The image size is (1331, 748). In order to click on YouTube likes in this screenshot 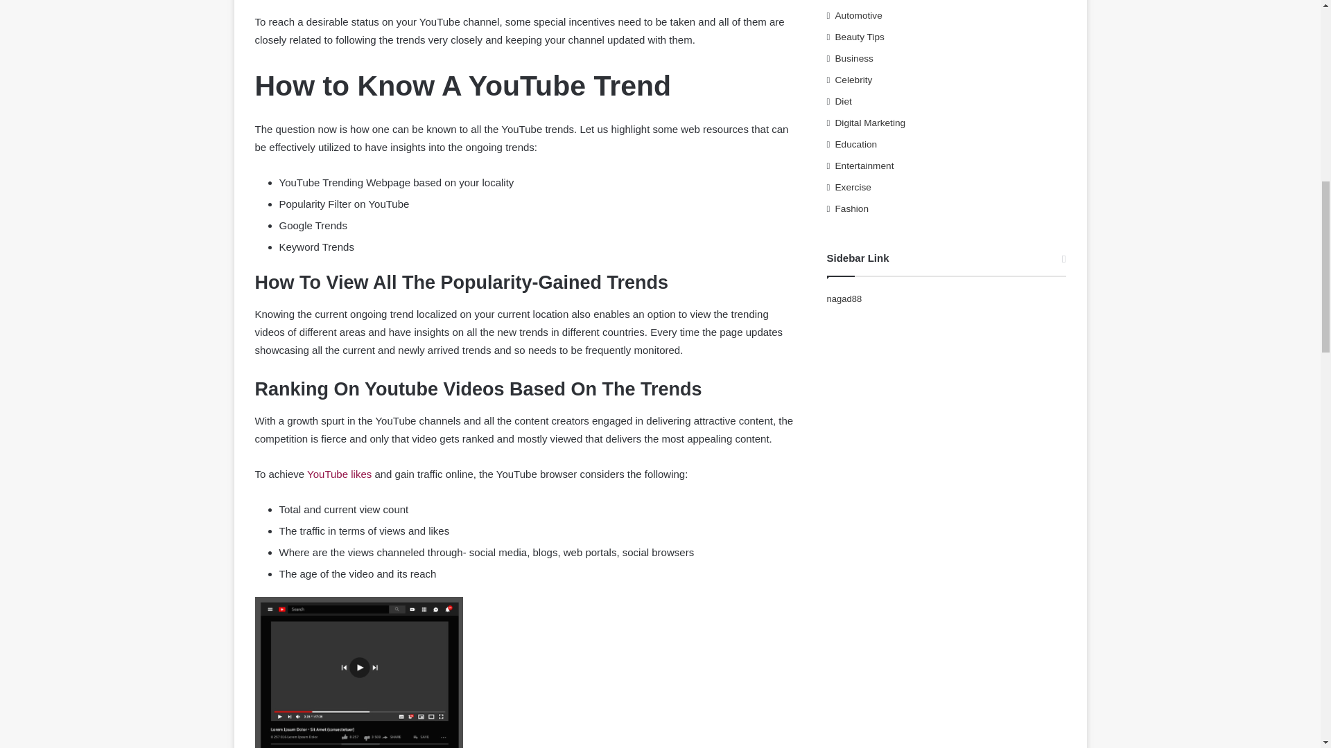, I will do `click(339, 474)`.